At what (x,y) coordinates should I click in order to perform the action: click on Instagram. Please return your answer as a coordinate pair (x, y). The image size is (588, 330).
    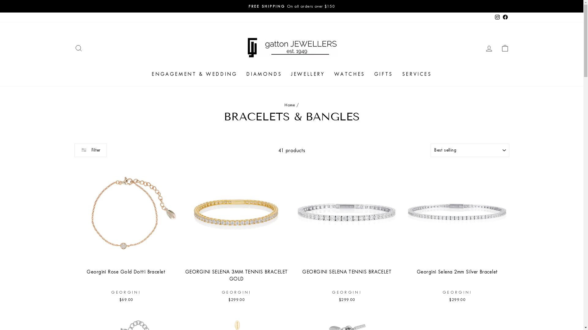
    Looking at the image, I should click on (497, 17).